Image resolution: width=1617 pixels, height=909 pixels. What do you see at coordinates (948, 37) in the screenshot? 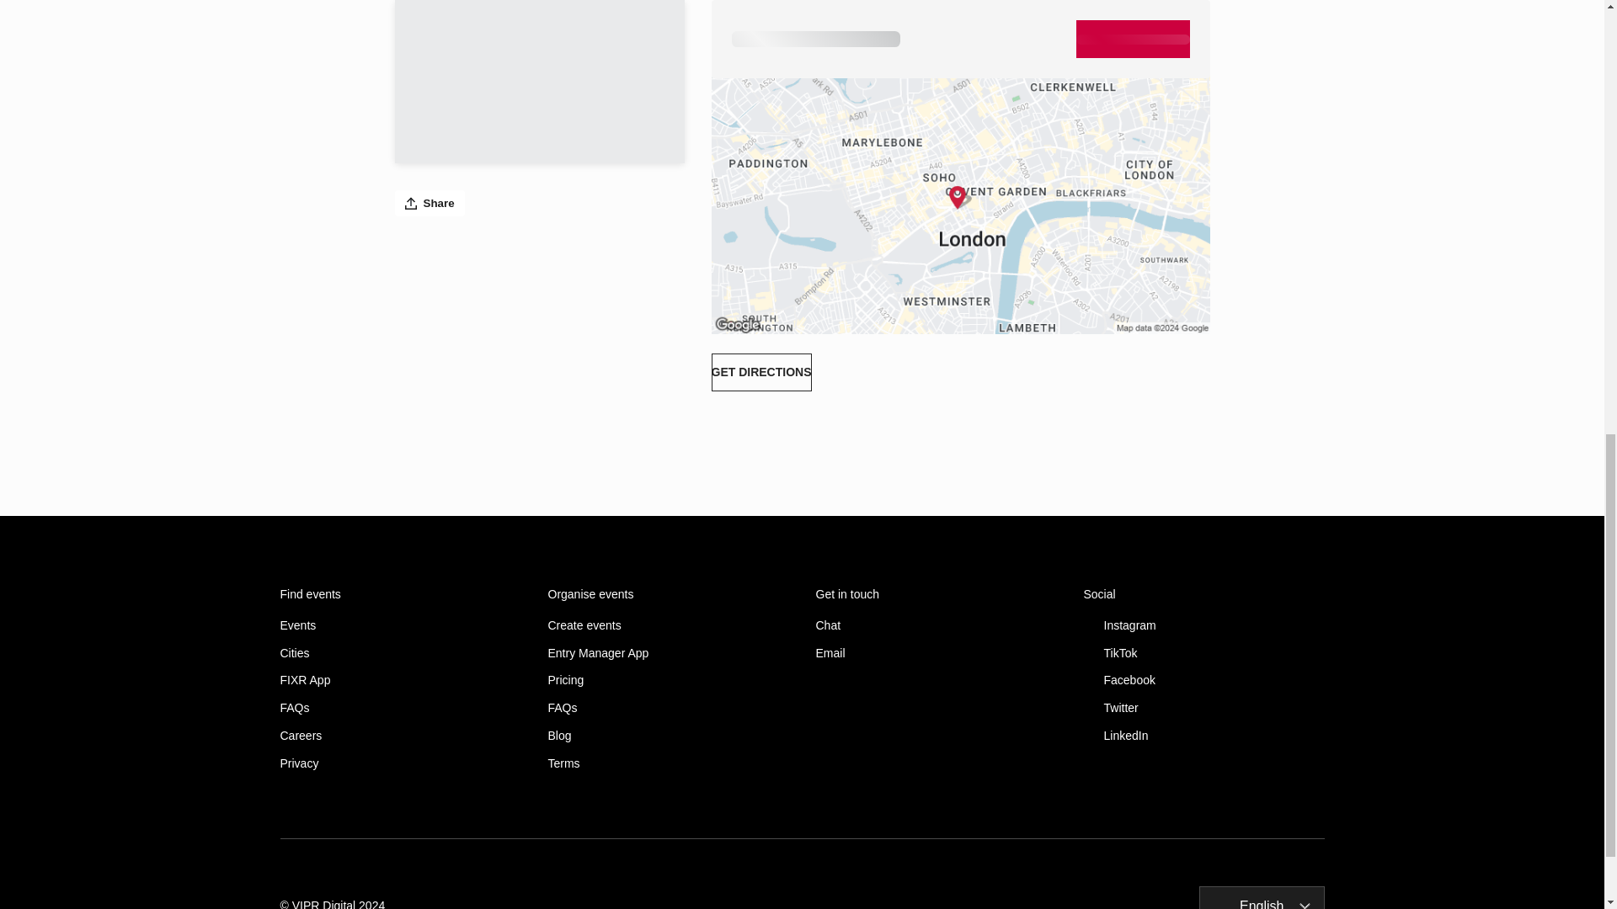
I see `Copy` at bounding box center [948, 37].